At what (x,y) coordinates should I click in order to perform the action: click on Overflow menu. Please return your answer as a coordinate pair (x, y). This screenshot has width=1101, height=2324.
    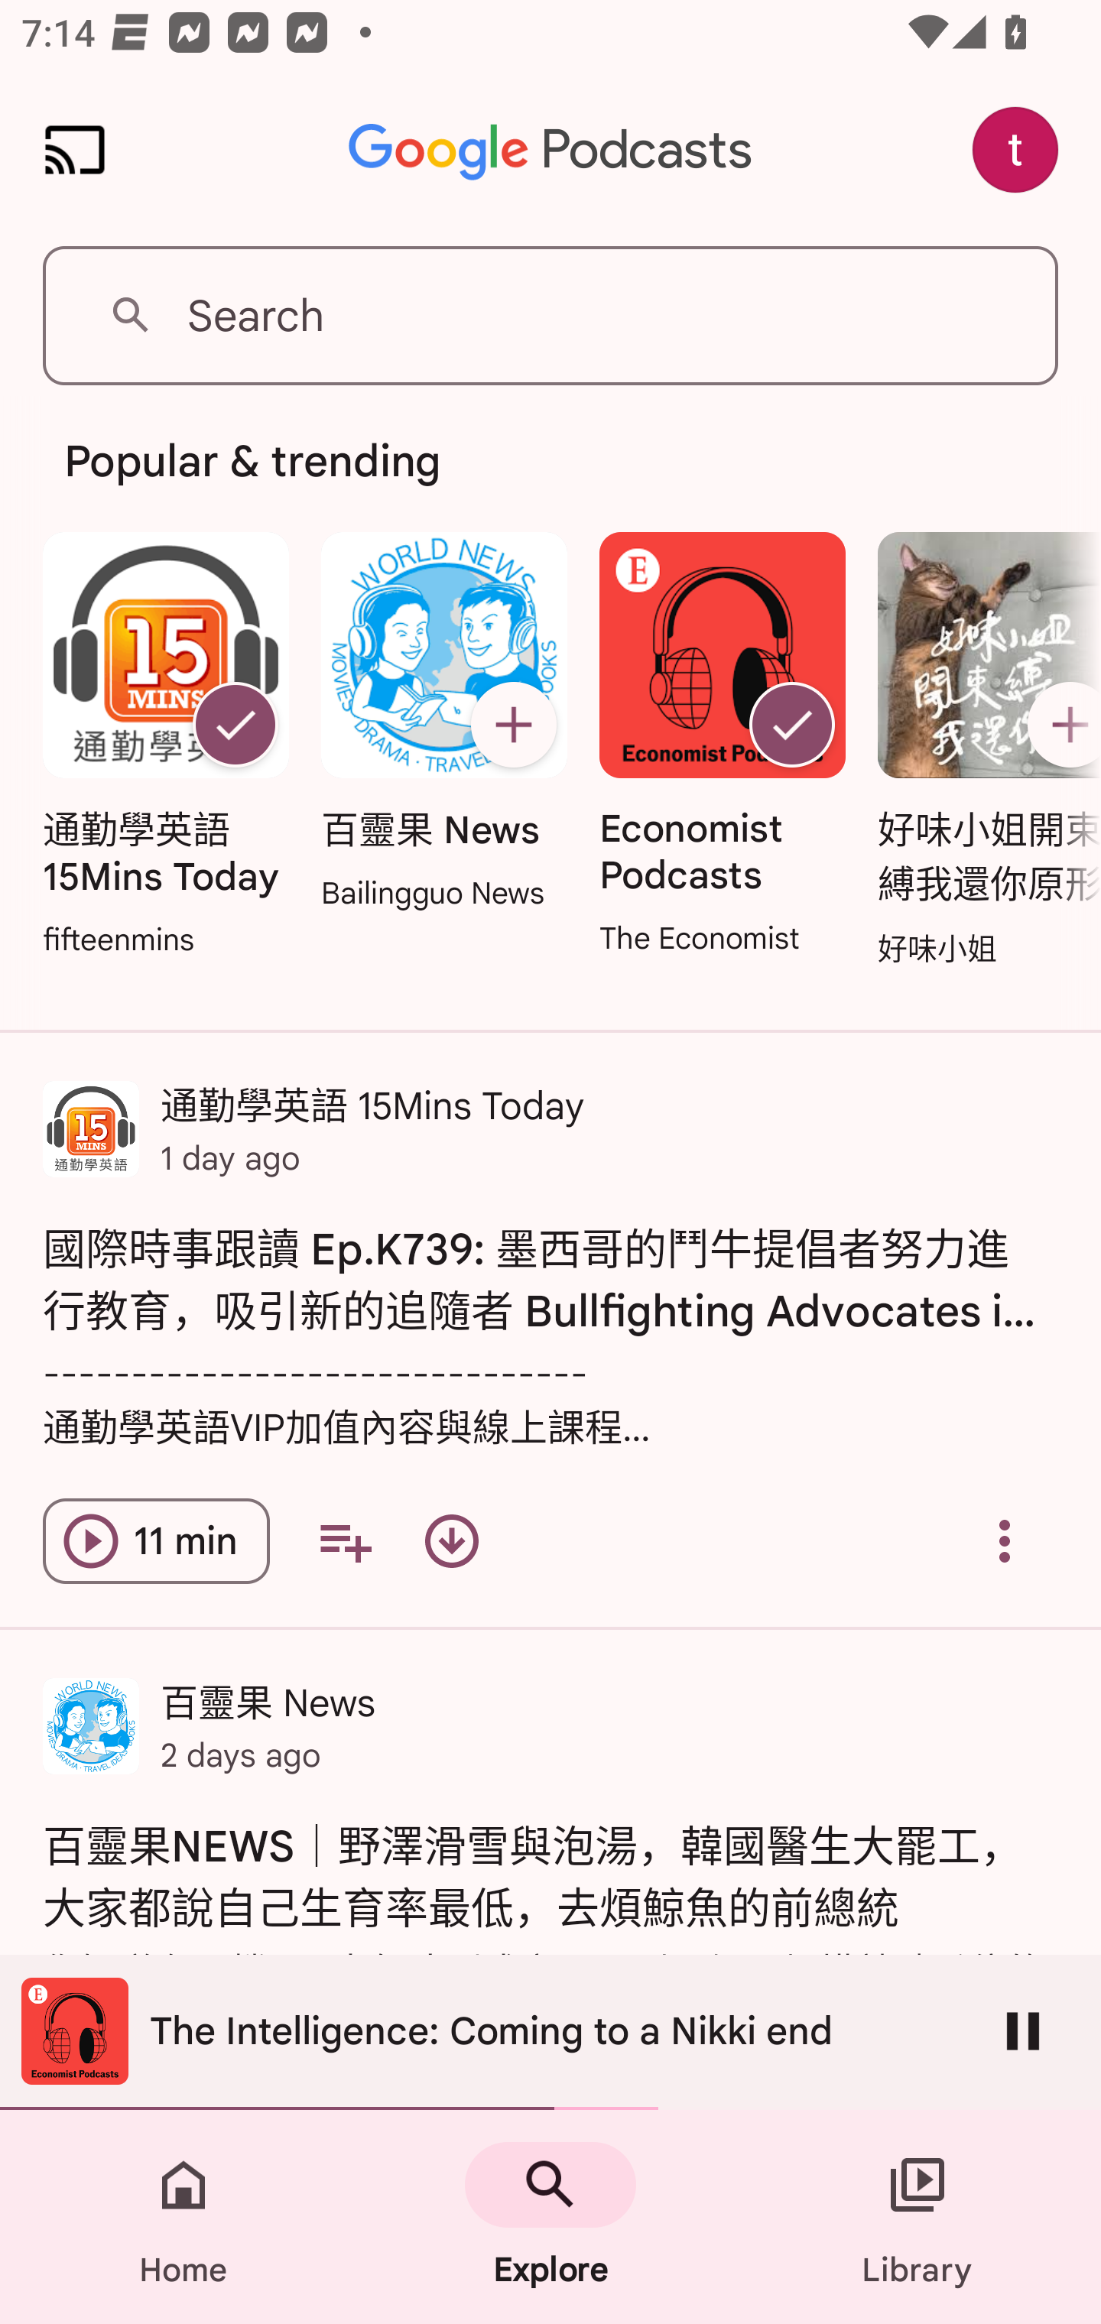
    Looking at the image, I should click on (1005, 1541).